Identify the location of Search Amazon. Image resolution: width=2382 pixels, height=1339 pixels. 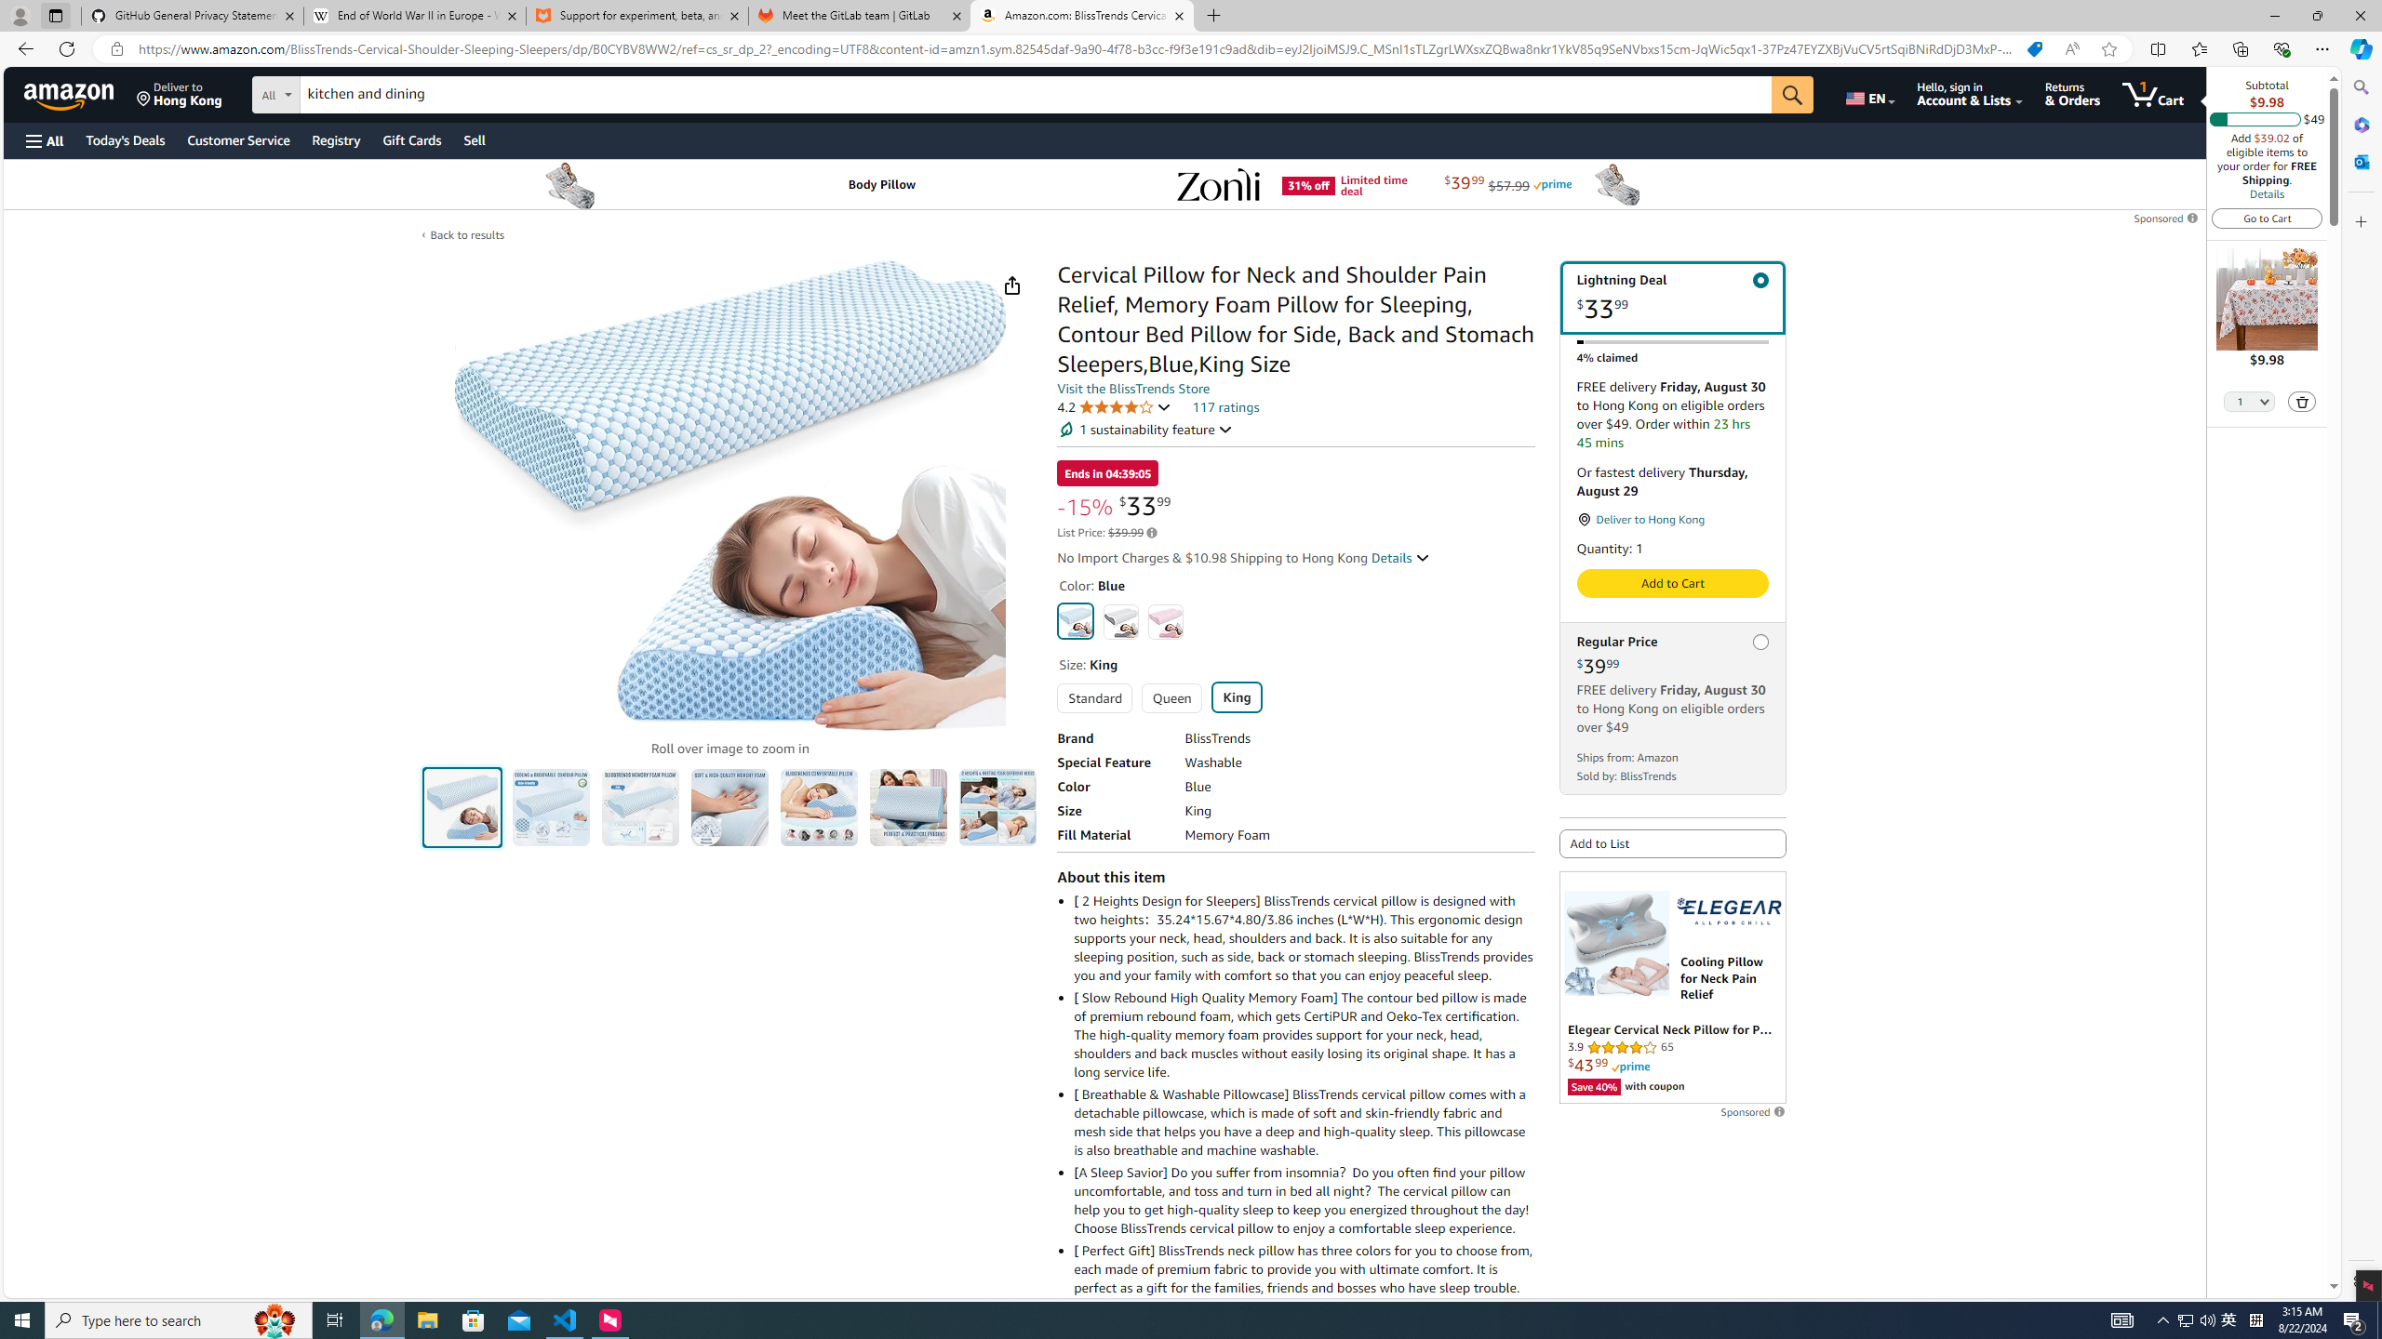
(1036, 95).